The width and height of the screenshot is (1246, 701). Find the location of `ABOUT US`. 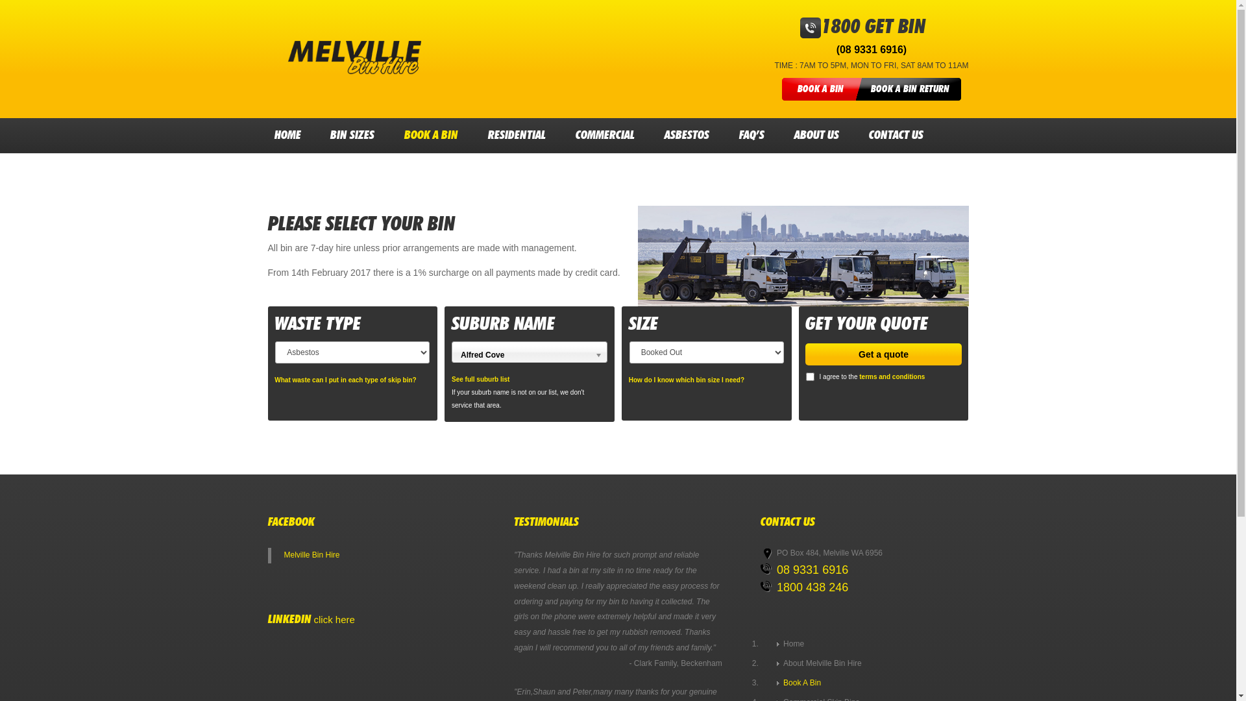

ABOUT US is located at coordinates (816, 136).